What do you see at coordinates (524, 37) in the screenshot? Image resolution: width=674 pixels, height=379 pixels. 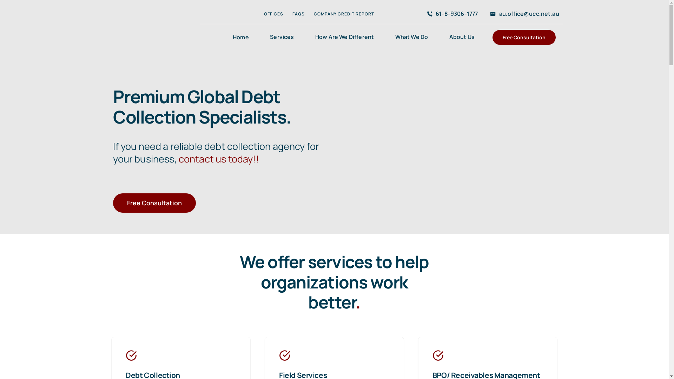 I see `Free Consultation` at bounding box center [524, 37].